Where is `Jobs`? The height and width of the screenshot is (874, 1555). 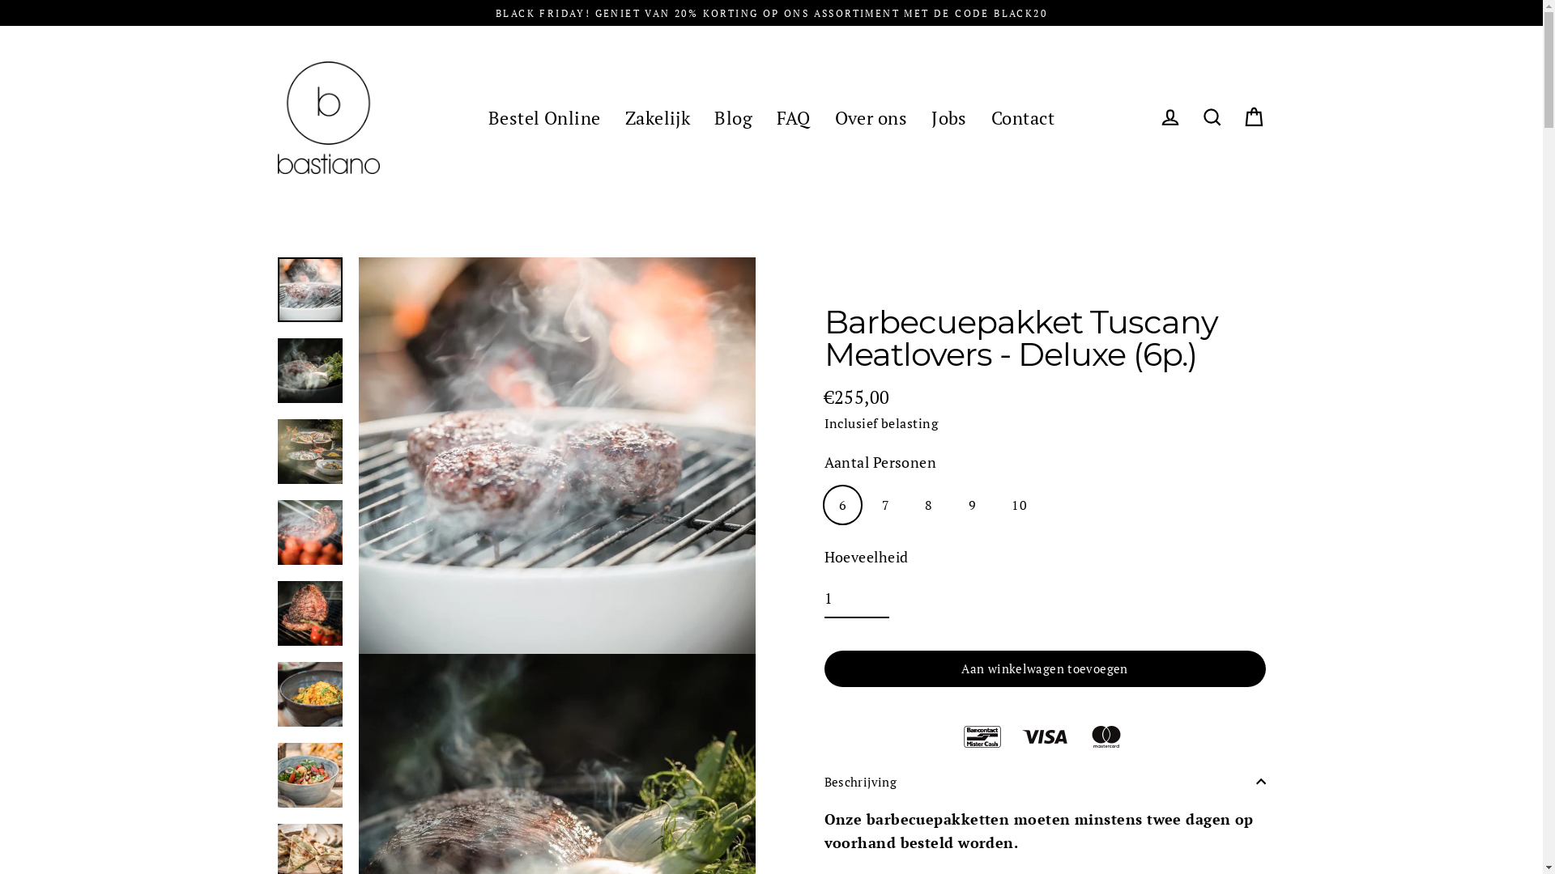
Jobs is located at coordinates (949, 117).